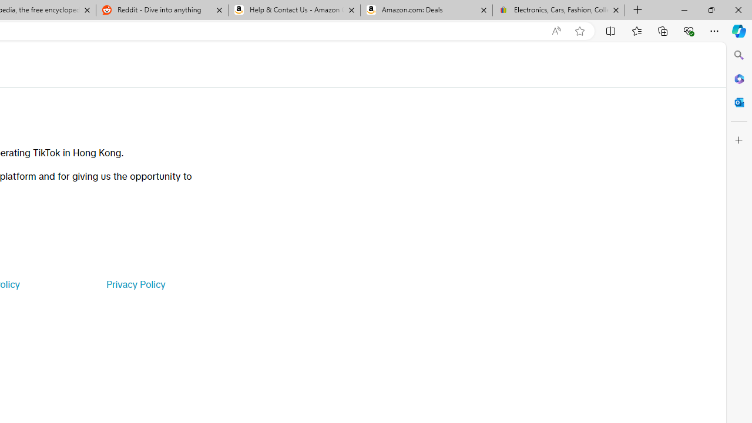 The image size is (752, 423). What do you see at coordinates (579, 31) in the screenshot?
I see `Add this page to favorites (Ctrl+D)` at bounding box center [579, 31].